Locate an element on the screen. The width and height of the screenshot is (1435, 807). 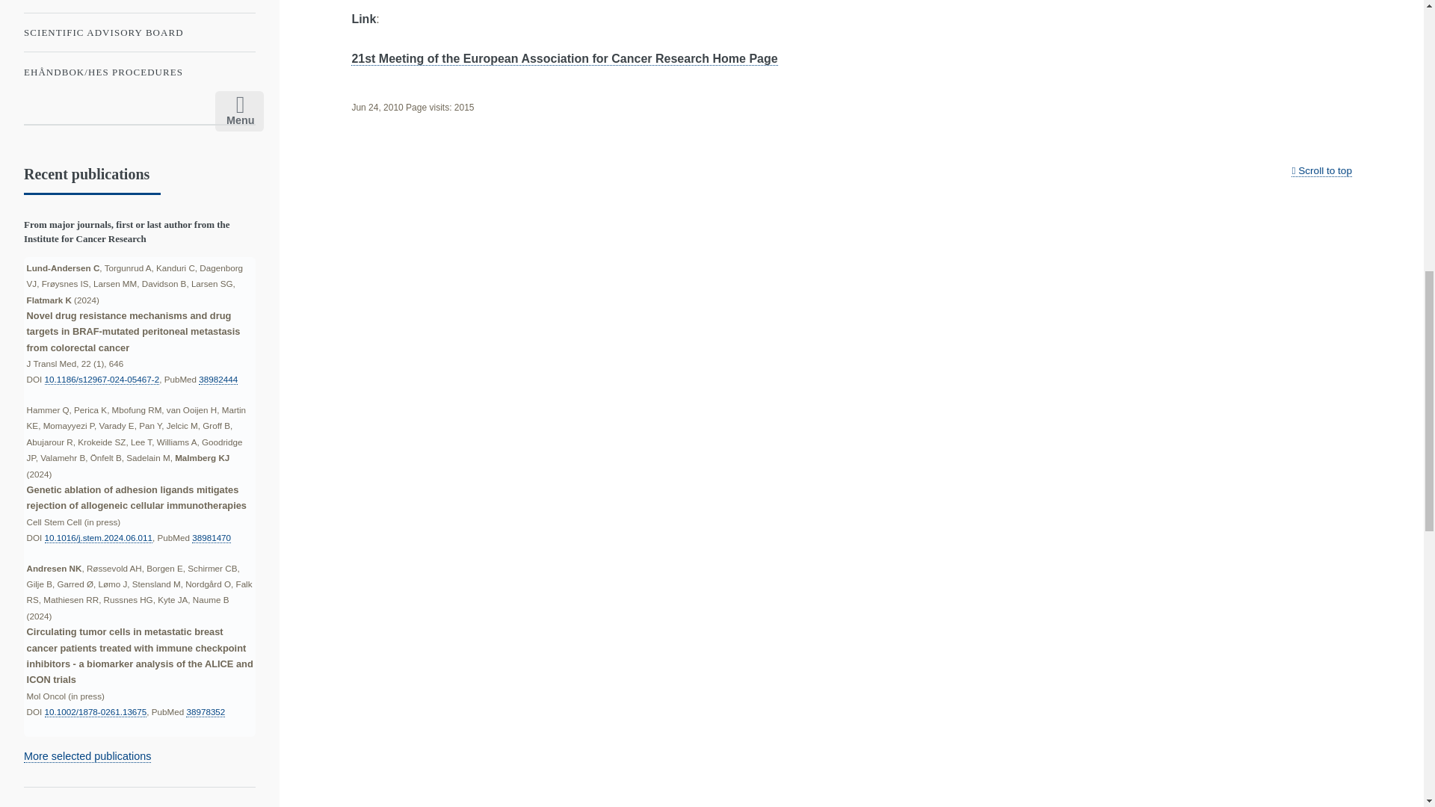
NEWS ARCHIVE is located at coordinates (139, 3).